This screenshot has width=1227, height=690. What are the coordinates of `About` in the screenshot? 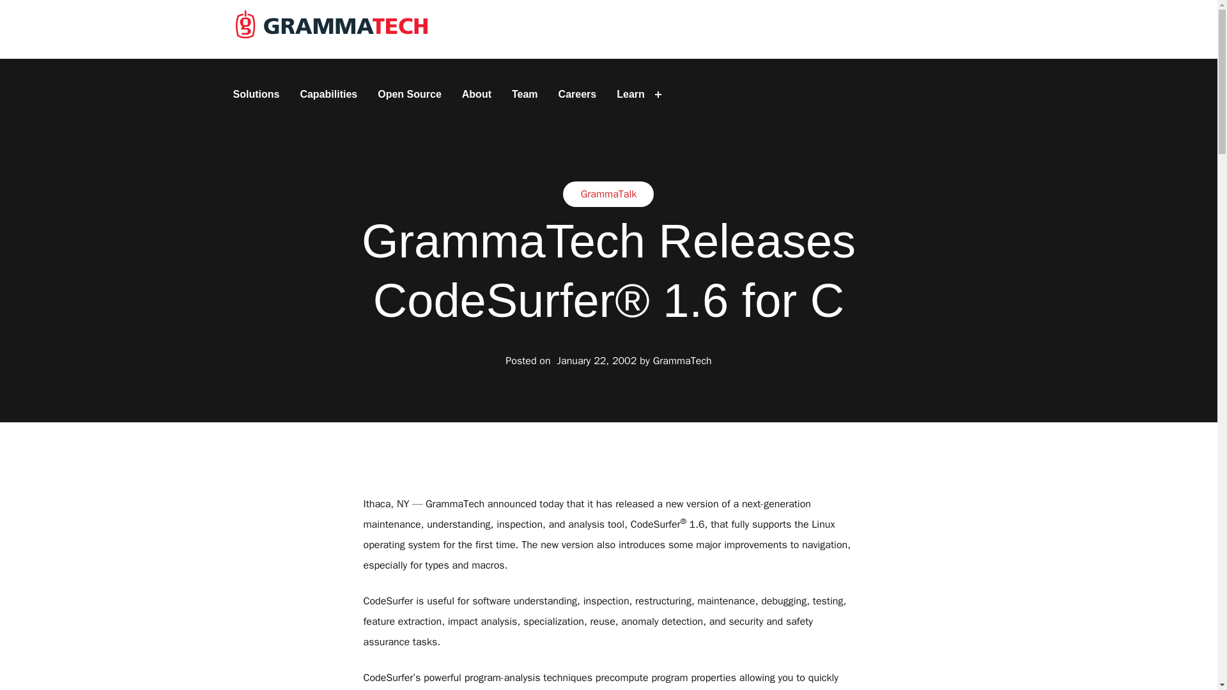 It's located at (477, 95).